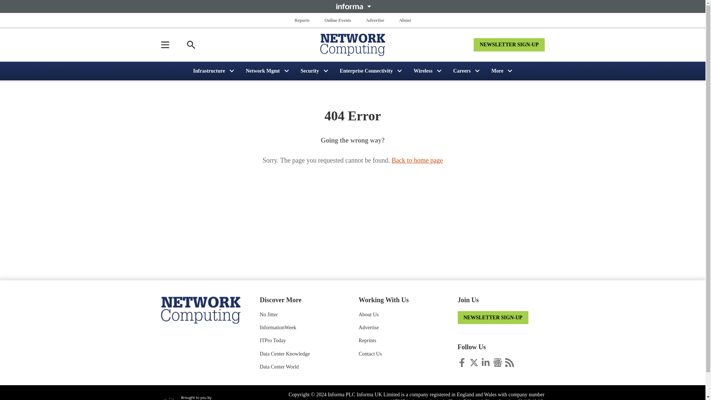  Describe the element at coordinates (200, 309) in the screenshot. I see `Network Computing` at that location.